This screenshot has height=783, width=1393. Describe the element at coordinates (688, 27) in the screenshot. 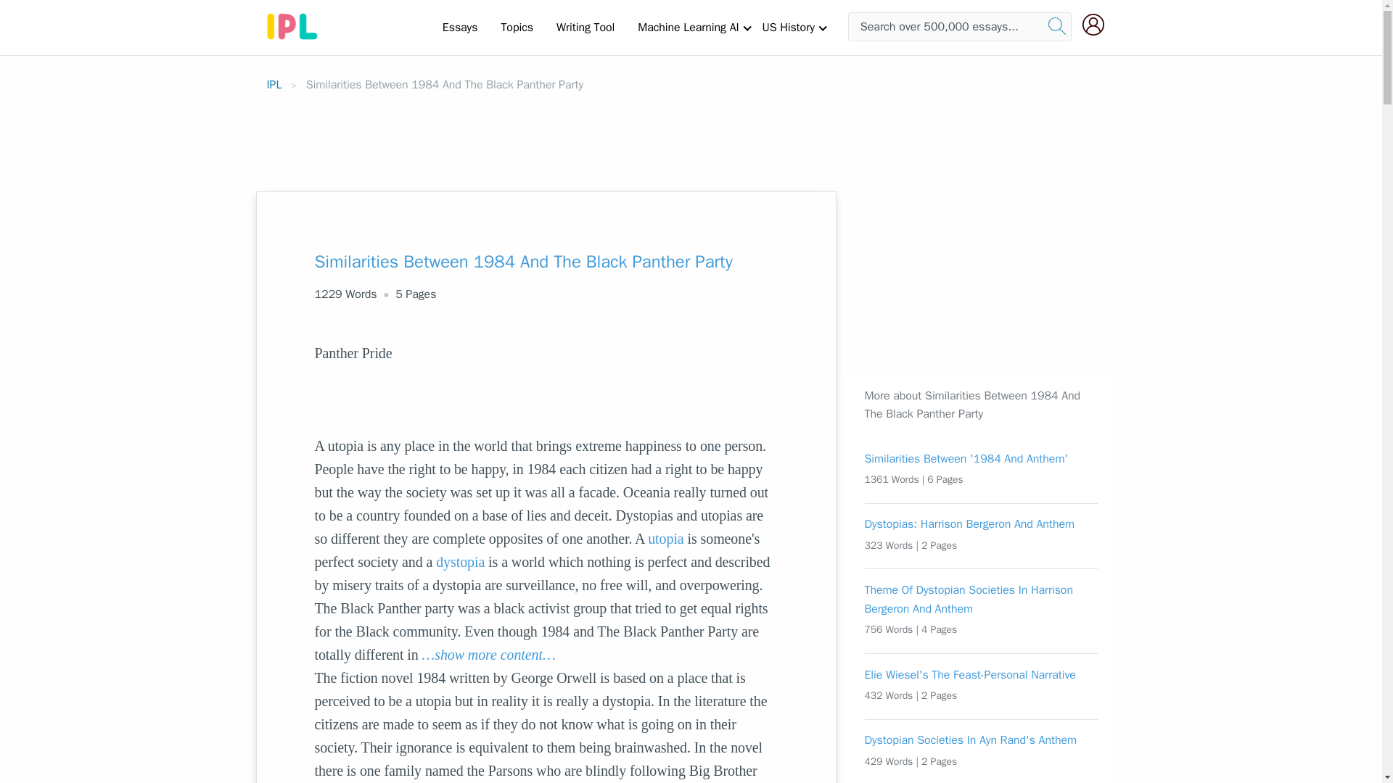

I see `Machine Learning AI` at that location.